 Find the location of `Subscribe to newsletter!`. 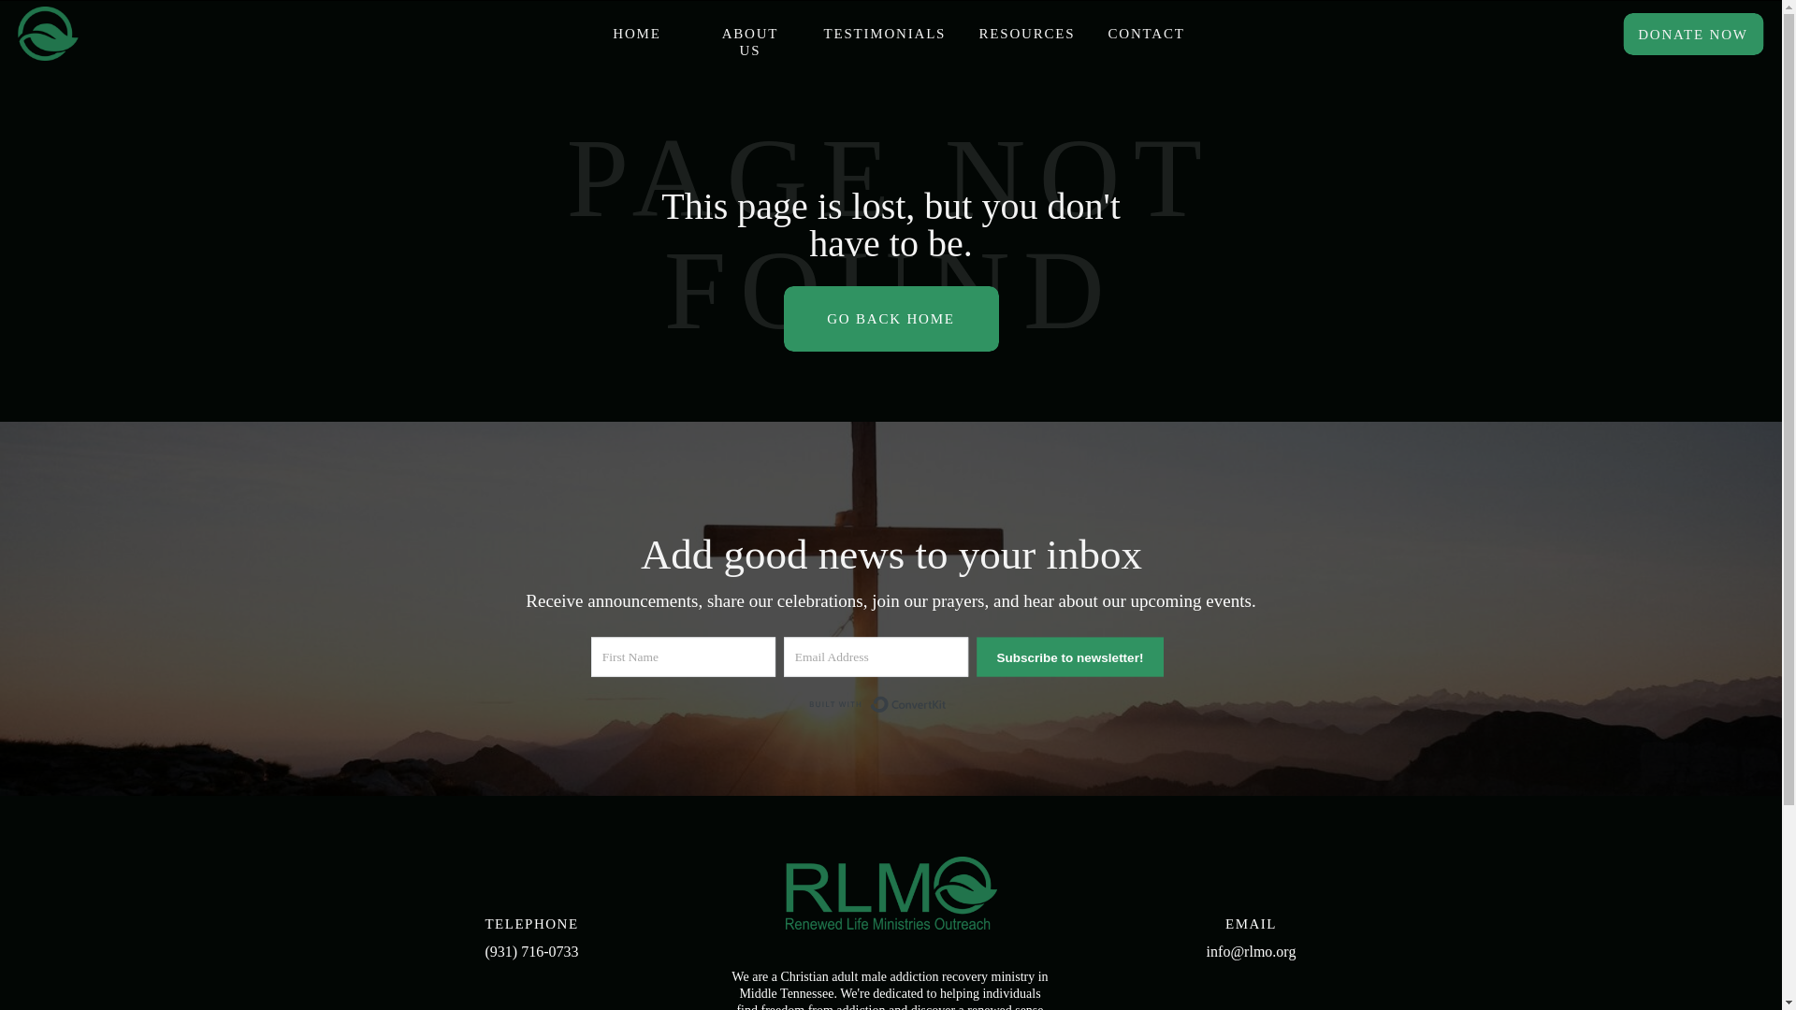

Subscribe to newsletter! is located at coordinates (1079, 658).